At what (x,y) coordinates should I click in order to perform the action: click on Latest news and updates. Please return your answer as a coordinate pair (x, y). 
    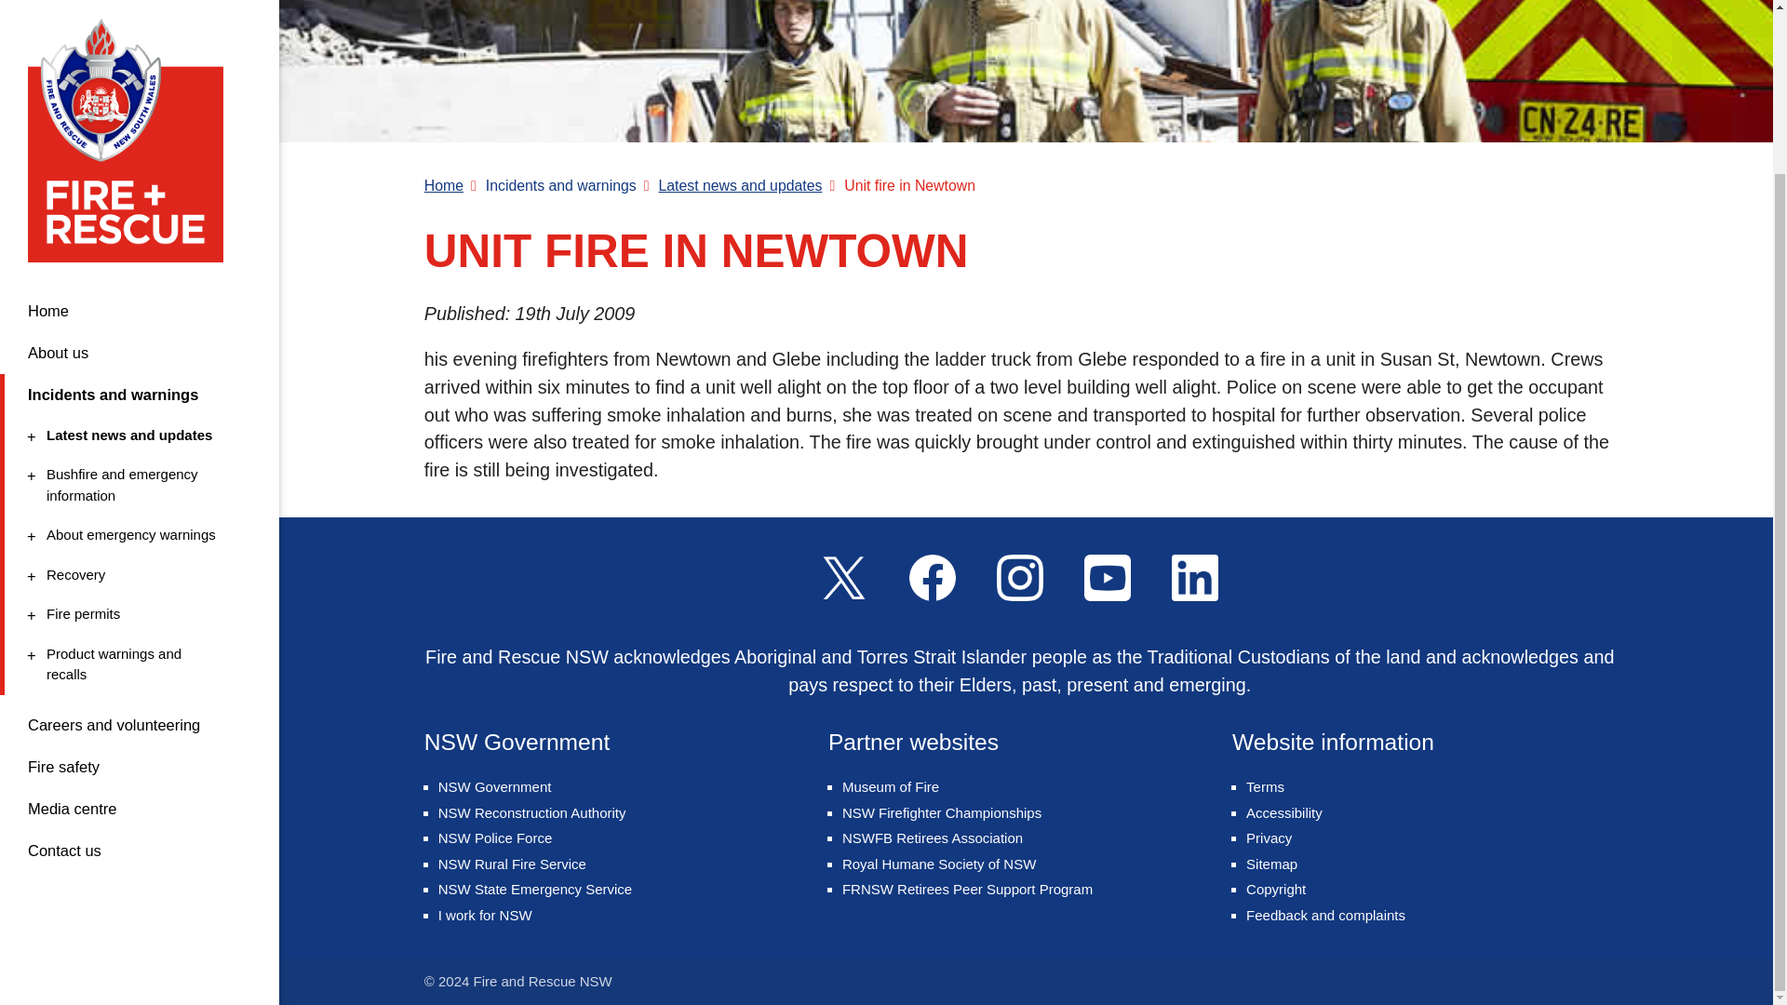
    Looking at the image, I should click on (137, 238).